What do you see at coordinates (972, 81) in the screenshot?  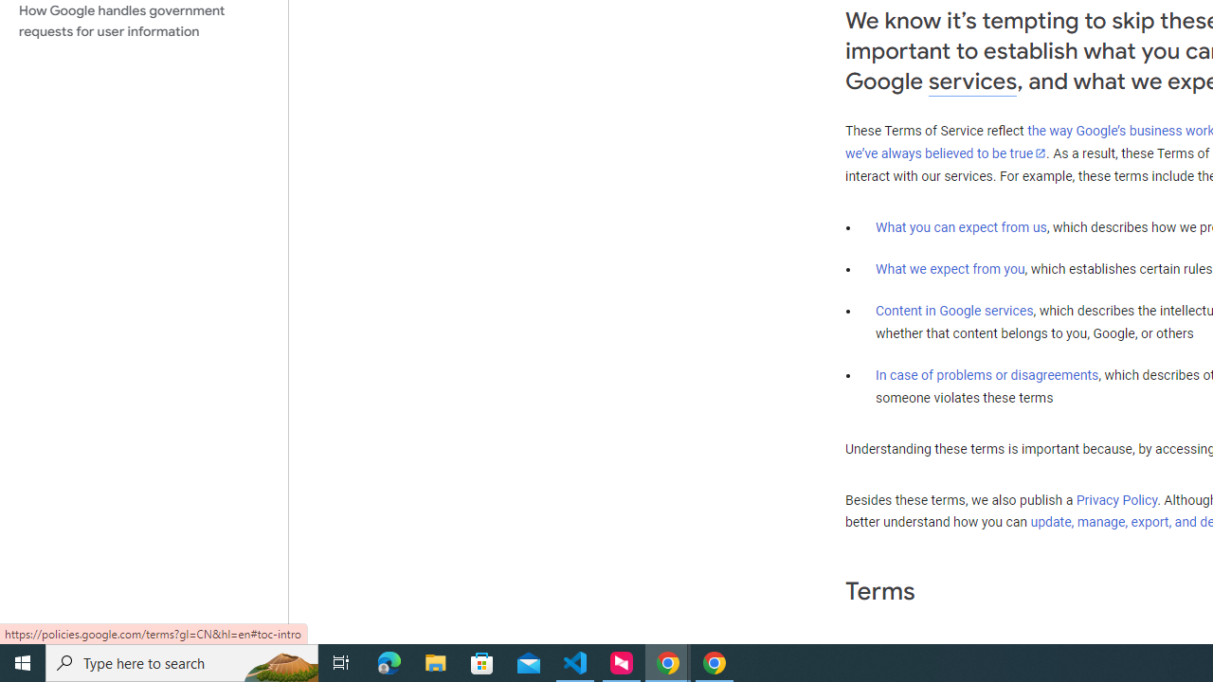 I see `services` at bounding box center [972, 81].